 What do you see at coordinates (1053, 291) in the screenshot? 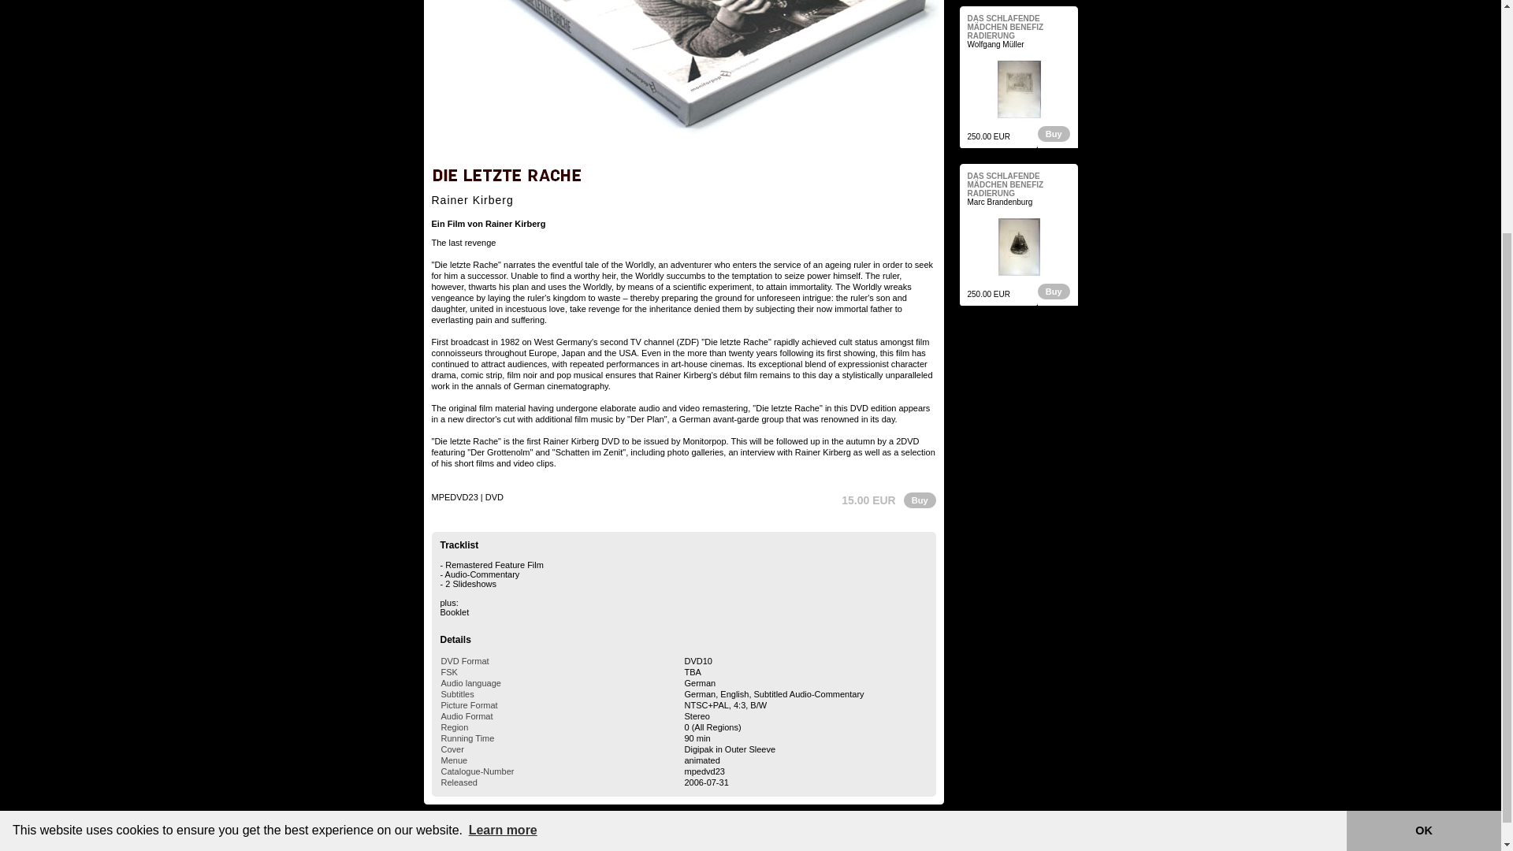
I see `Buy` at bounding box center [1053, 291].